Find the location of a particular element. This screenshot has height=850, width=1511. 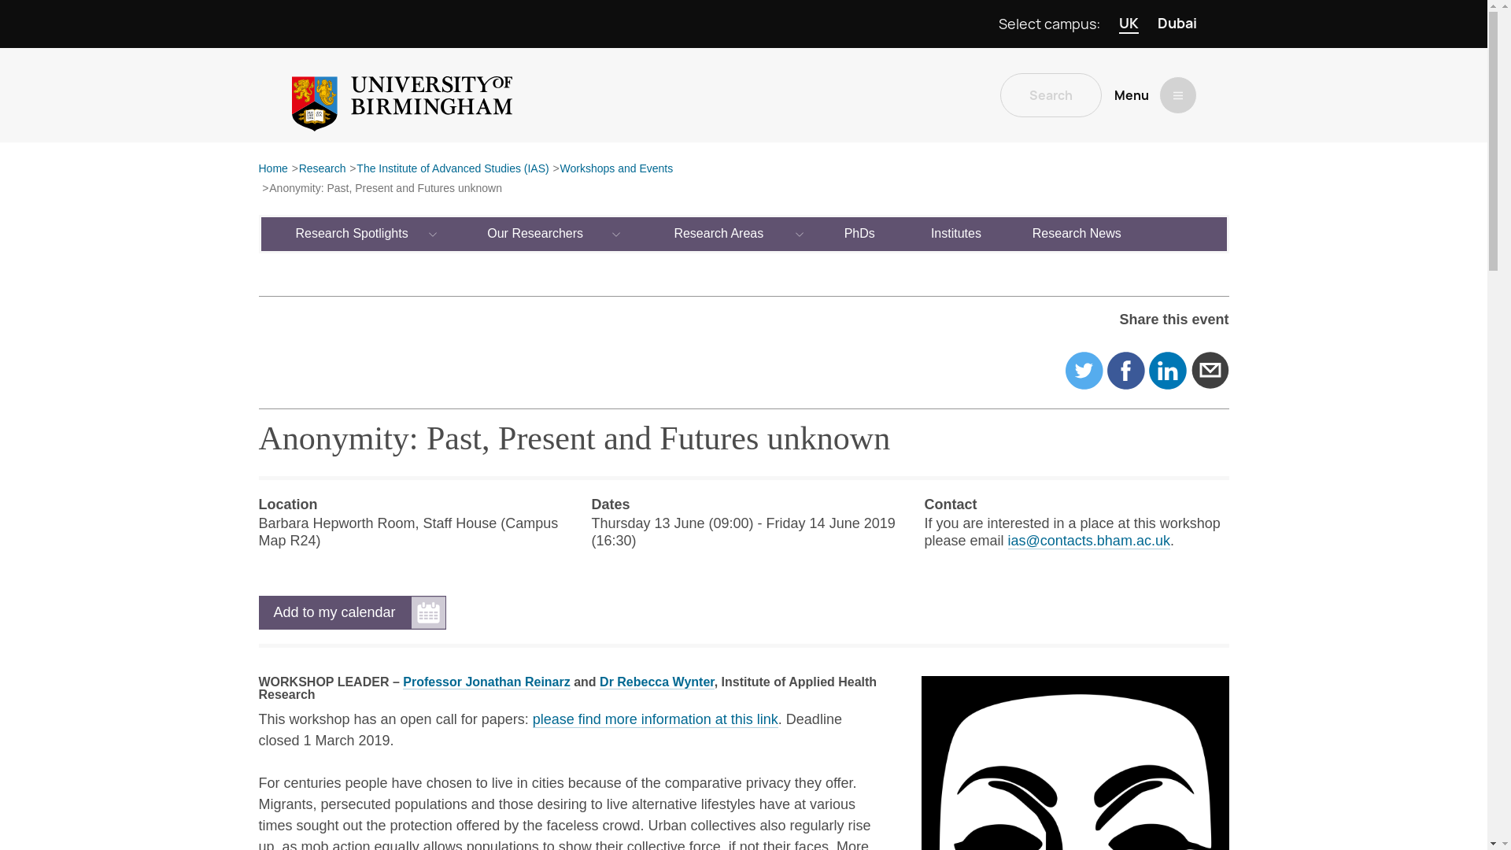

Search is located at coordinates (1051, 94).